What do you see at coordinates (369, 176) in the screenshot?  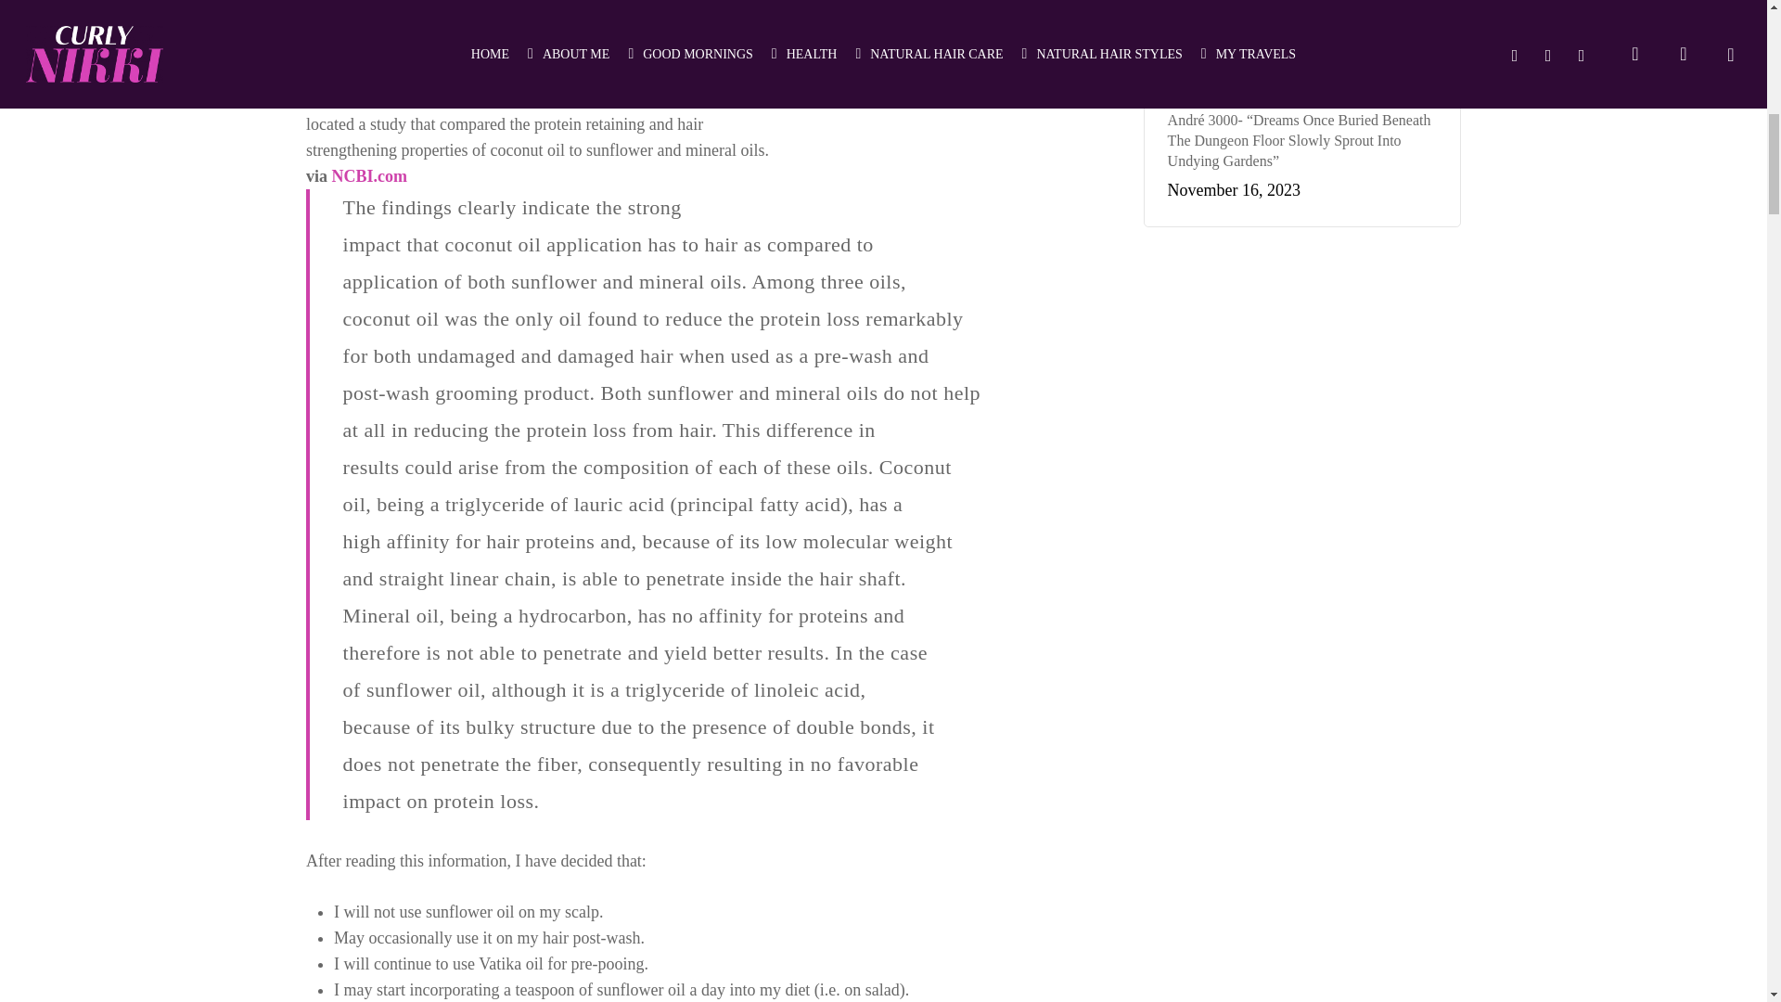 I see `NCBI: Effect of mineral oil, sunflower oil and coconut oil` at bounding box center [369, 176].